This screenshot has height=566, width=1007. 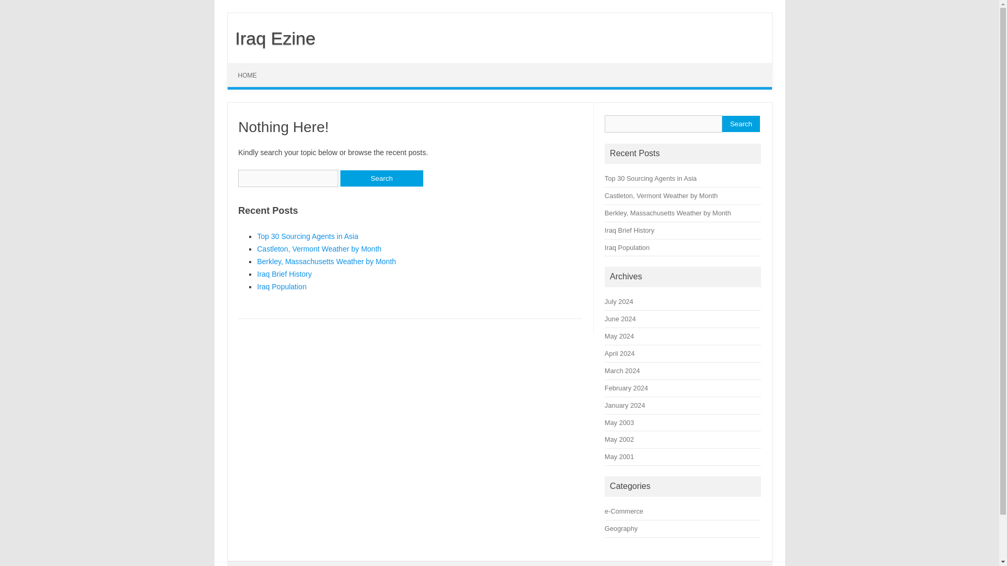 What do you see at coordinates (284, 274) in the screenshot?
I see `Iraq Brief History` at bounding box center [284, 274].